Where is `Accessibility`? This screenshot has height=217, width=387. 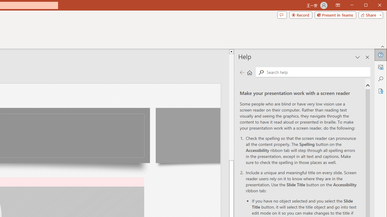
Accessibility is located at coordinates (380, 91).